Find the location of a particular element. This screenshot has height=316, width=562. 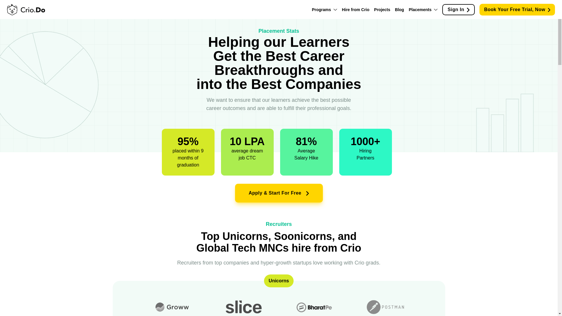

Hire from Crio is located at coordinates (355, 9).